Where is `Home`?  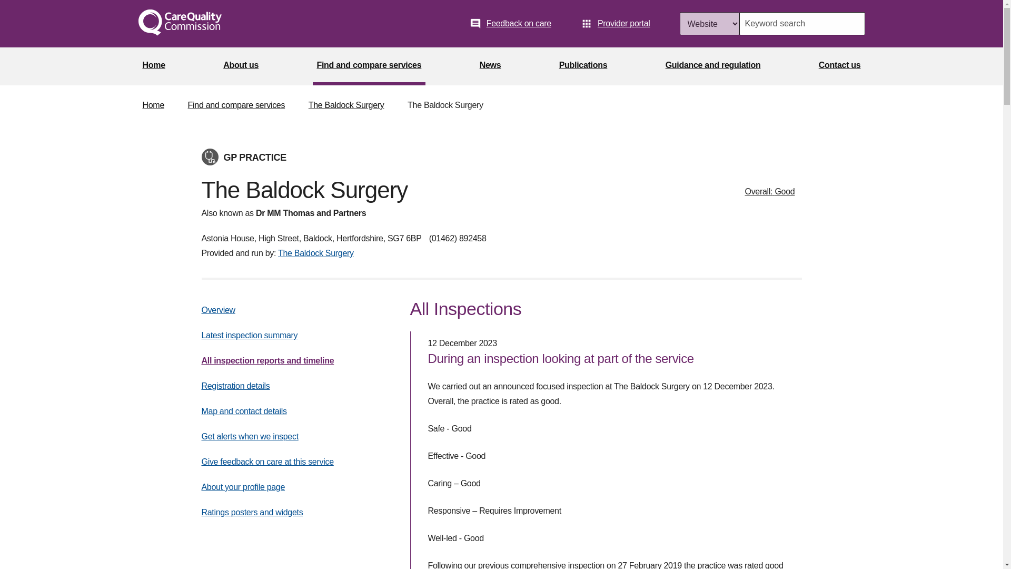 Home is located at coordinates (153, 105).